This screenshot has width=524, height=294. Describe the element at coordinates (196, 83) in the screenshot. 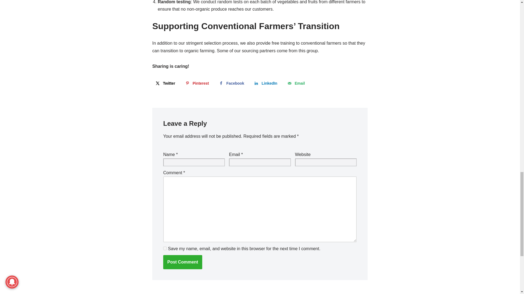

I see `Pinterest` at that location.